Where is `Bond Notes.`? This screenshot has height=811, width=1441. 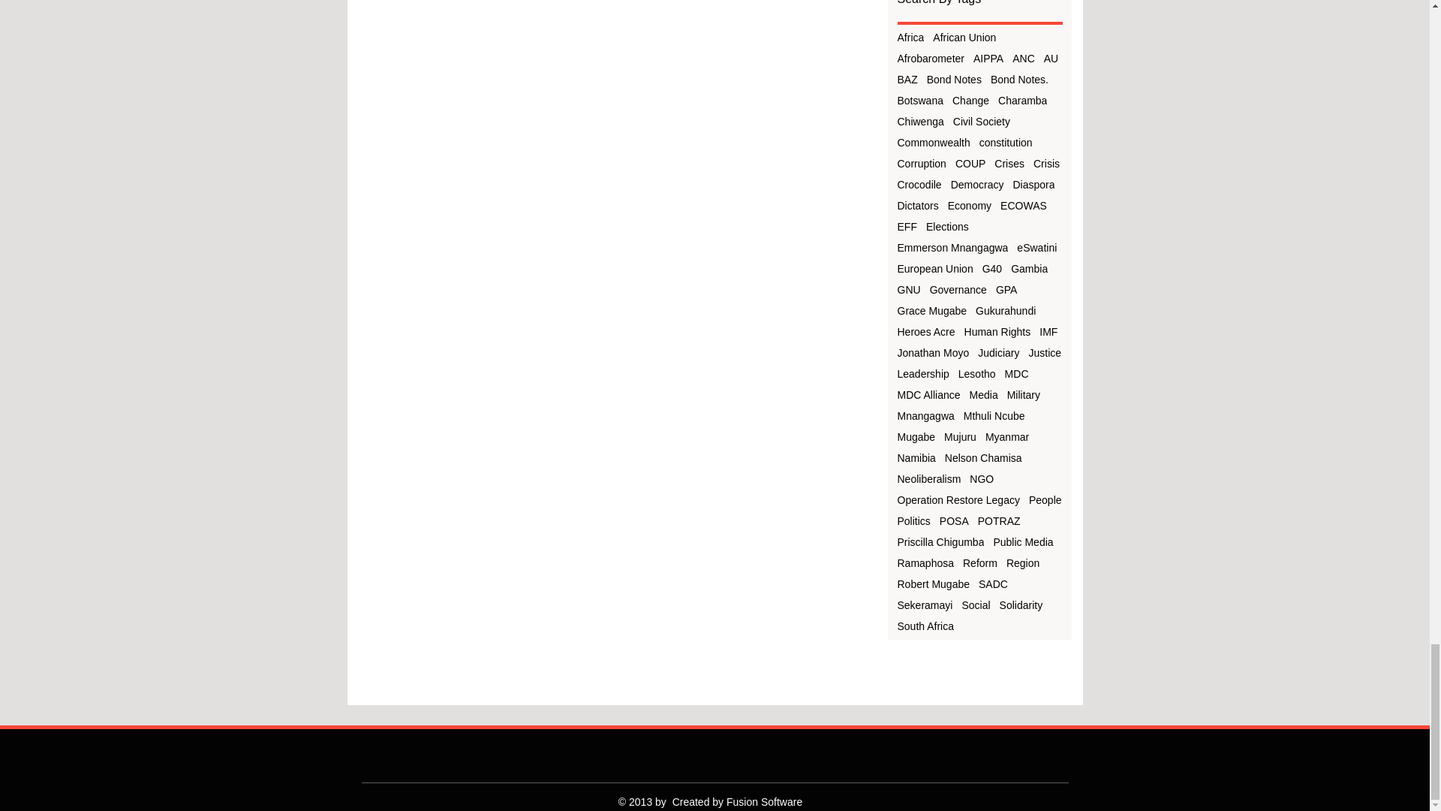
Bond Notes. is located at coordinates (1019, 80).